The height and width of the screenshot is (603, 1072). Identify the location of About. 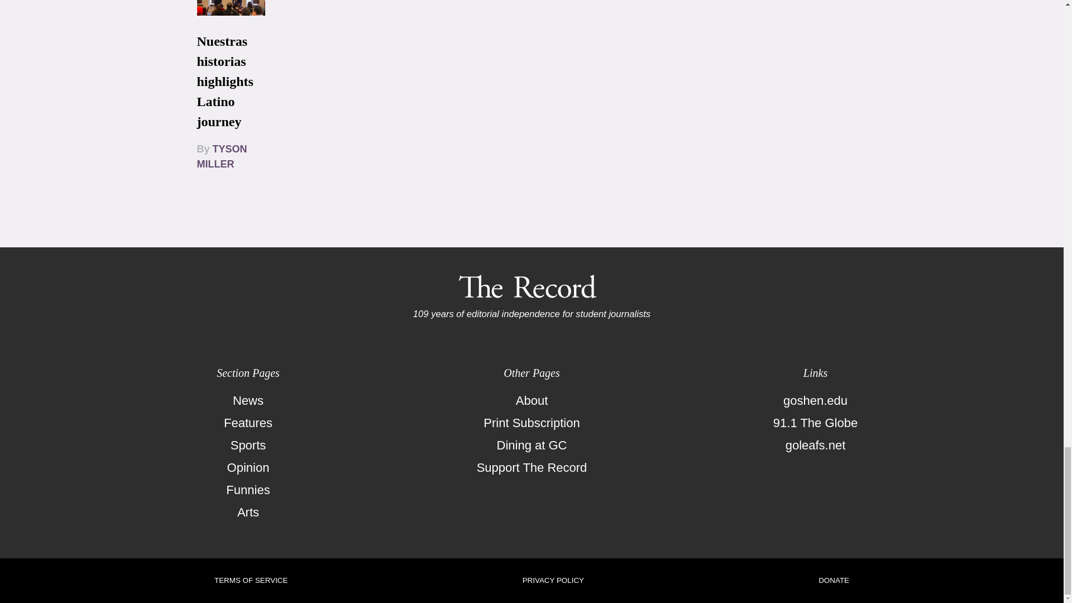
(532, 400).